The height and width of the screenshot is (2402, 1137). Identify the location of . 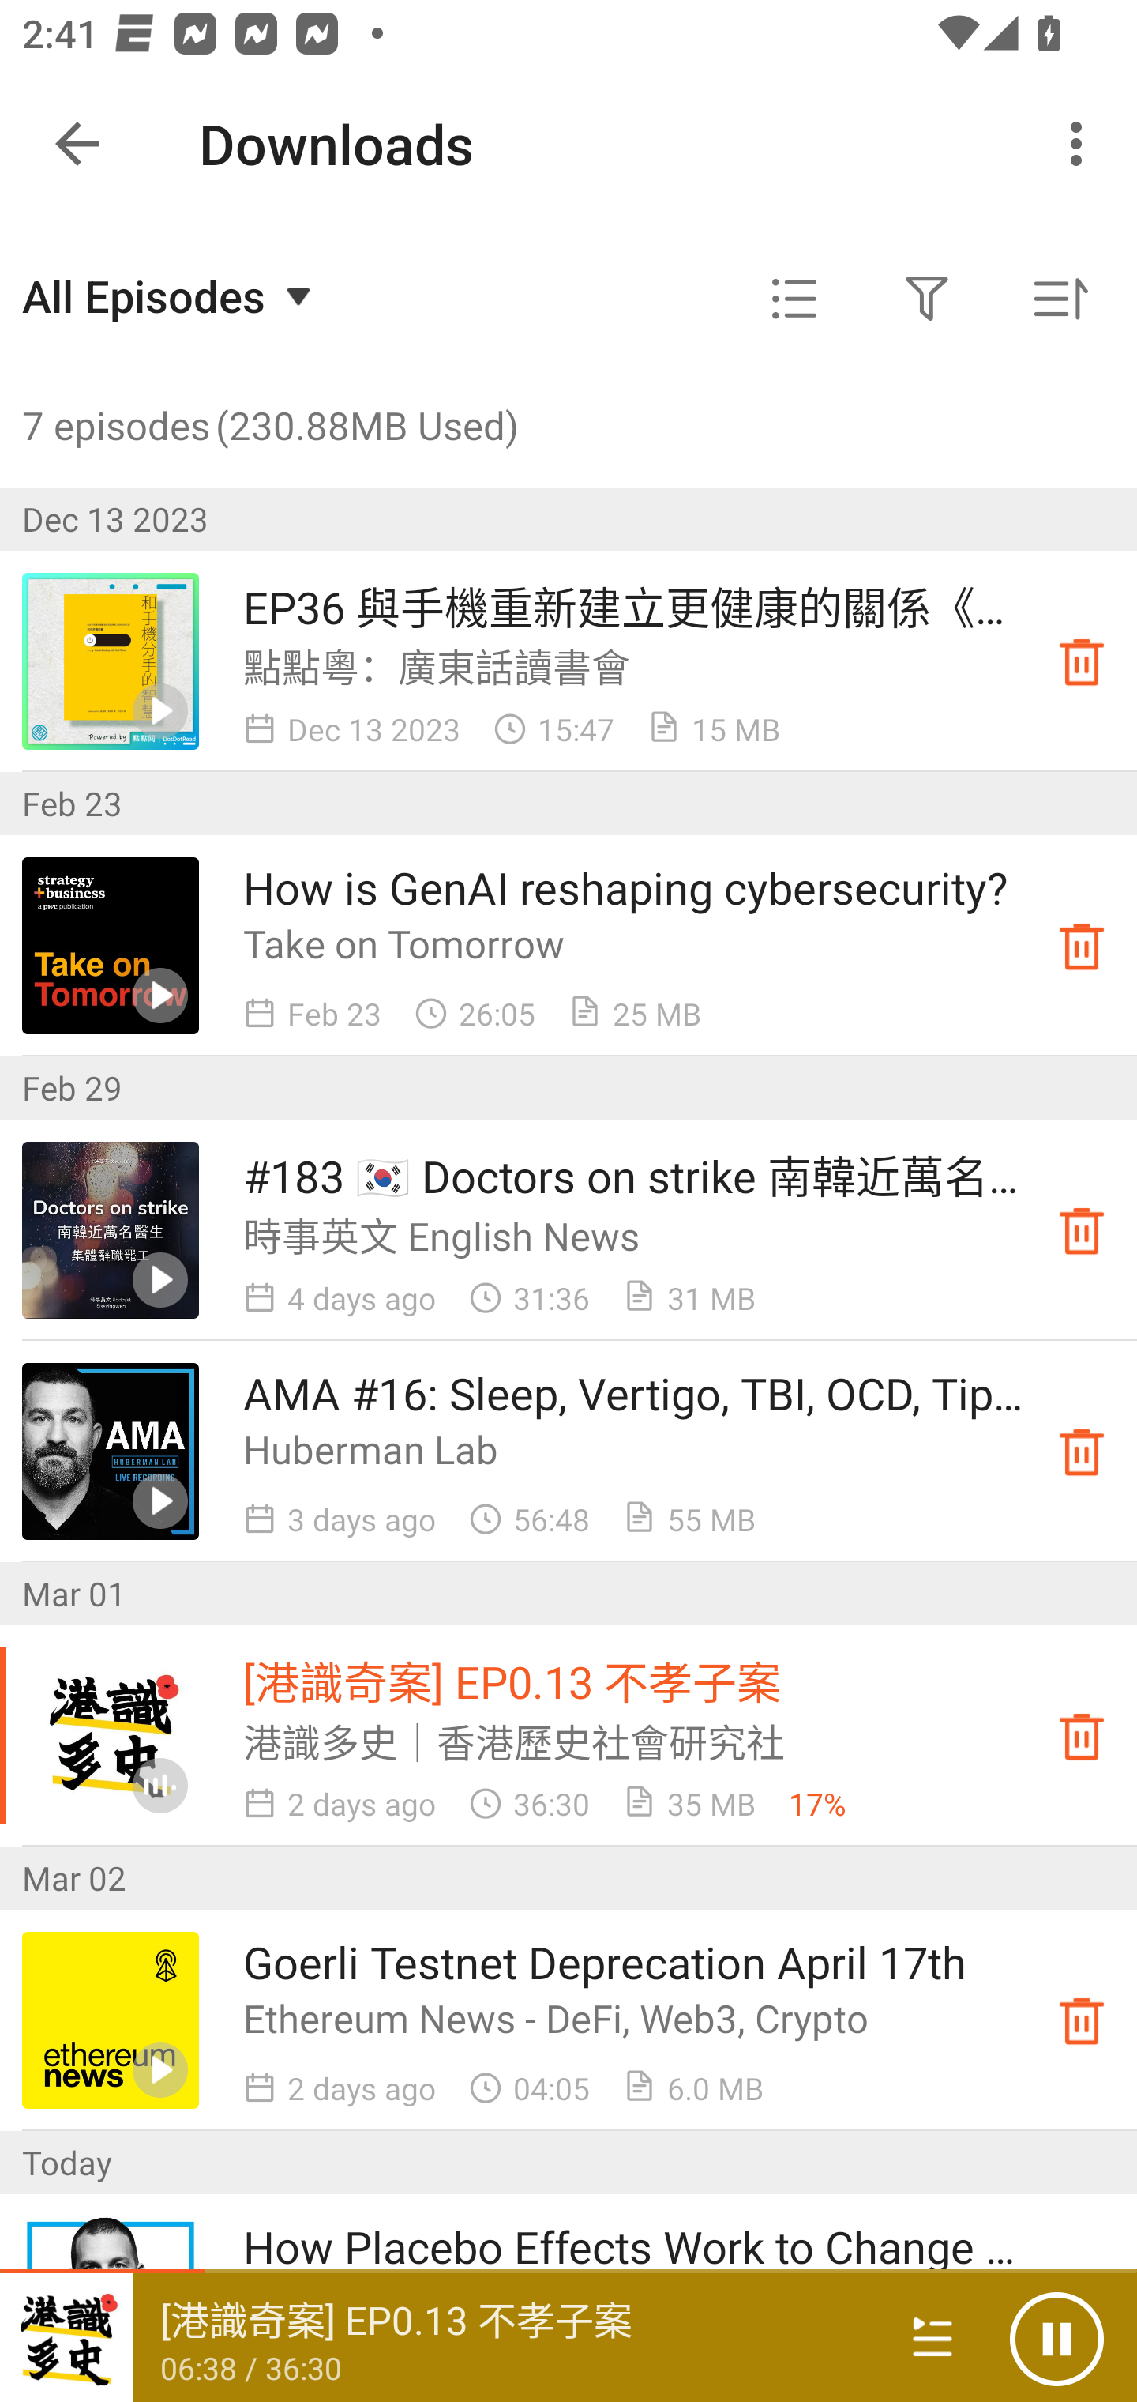
(794, 299).